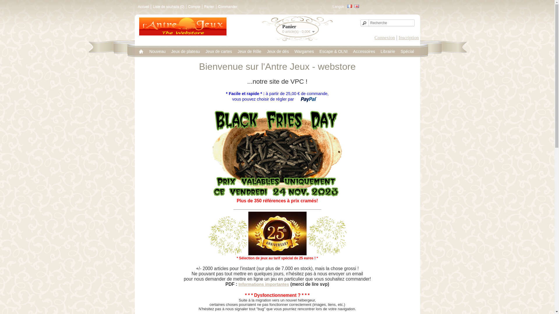 This screenshot has height=314, width=559. What do you see at coordinates (169, 7) in the screenshot?
I see `Liste de souhaits (0)` at bounding box center [169, 7].